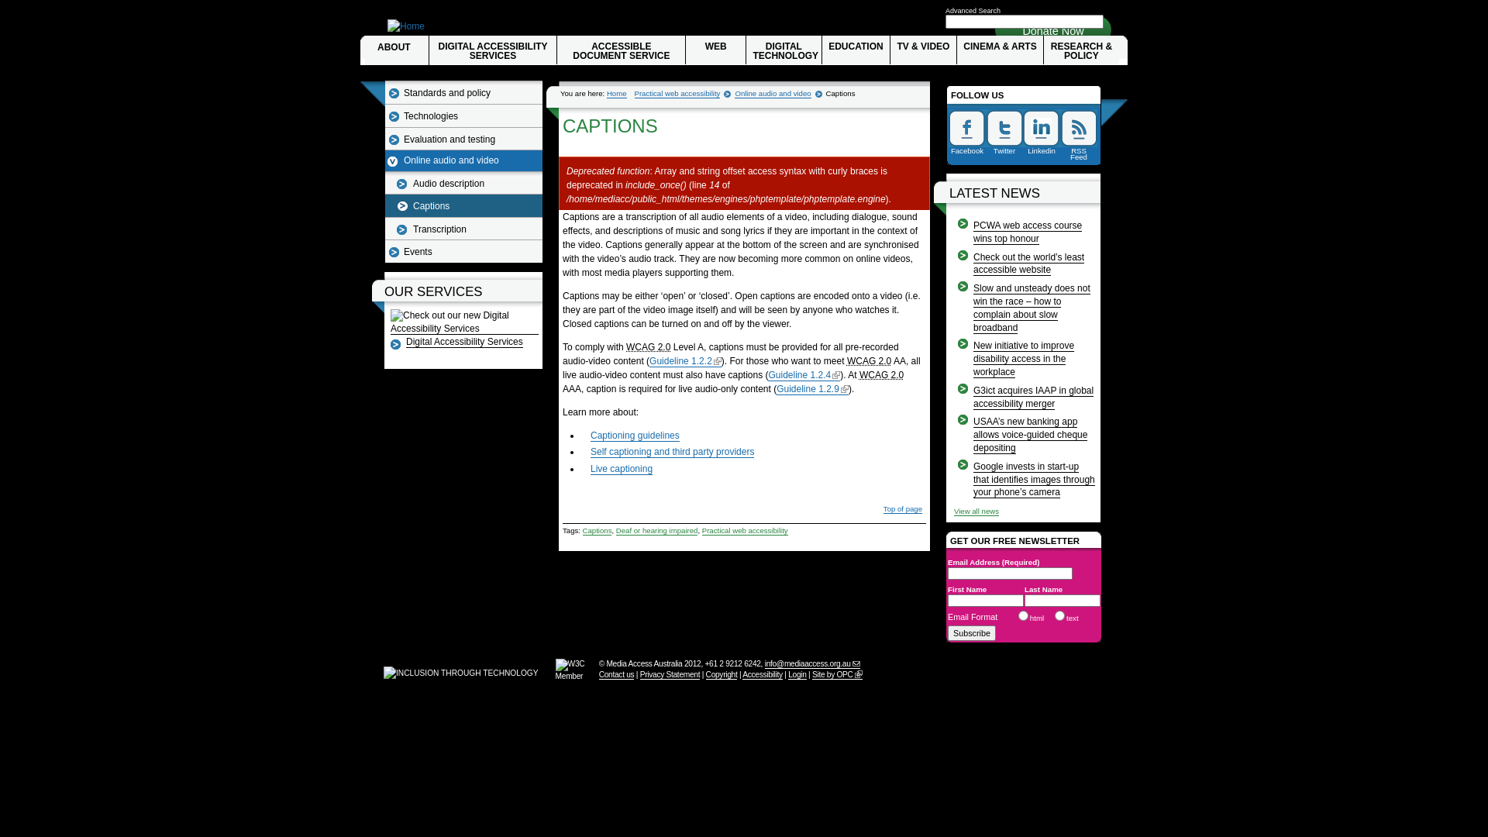 This screenshot has width=1488, height=837. I want to click on Accessibility, so click(763, 675).